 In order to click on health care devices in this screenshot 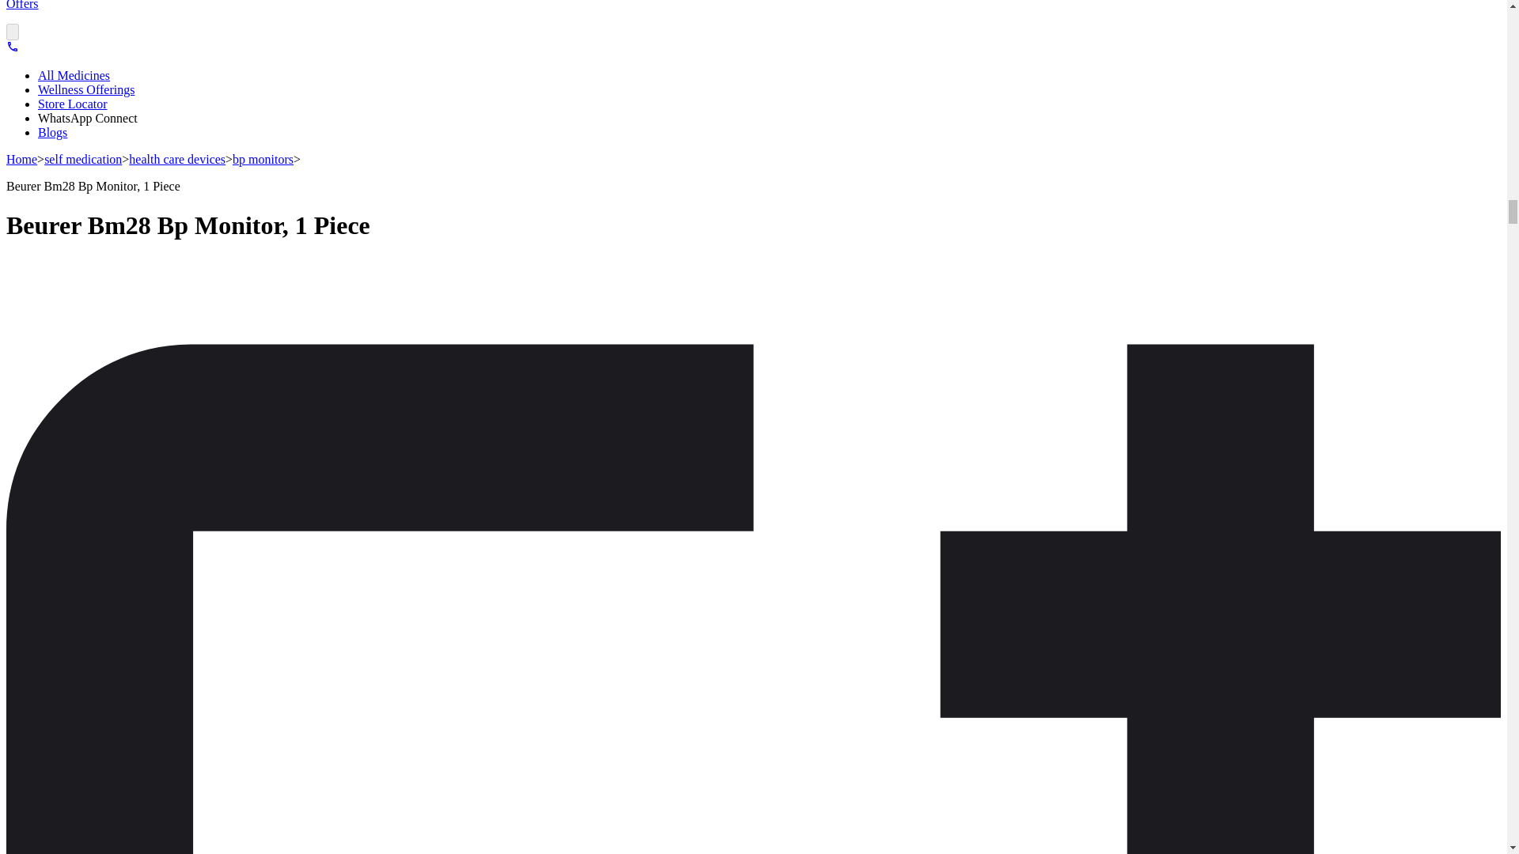, I will do `click(177, 159)`.